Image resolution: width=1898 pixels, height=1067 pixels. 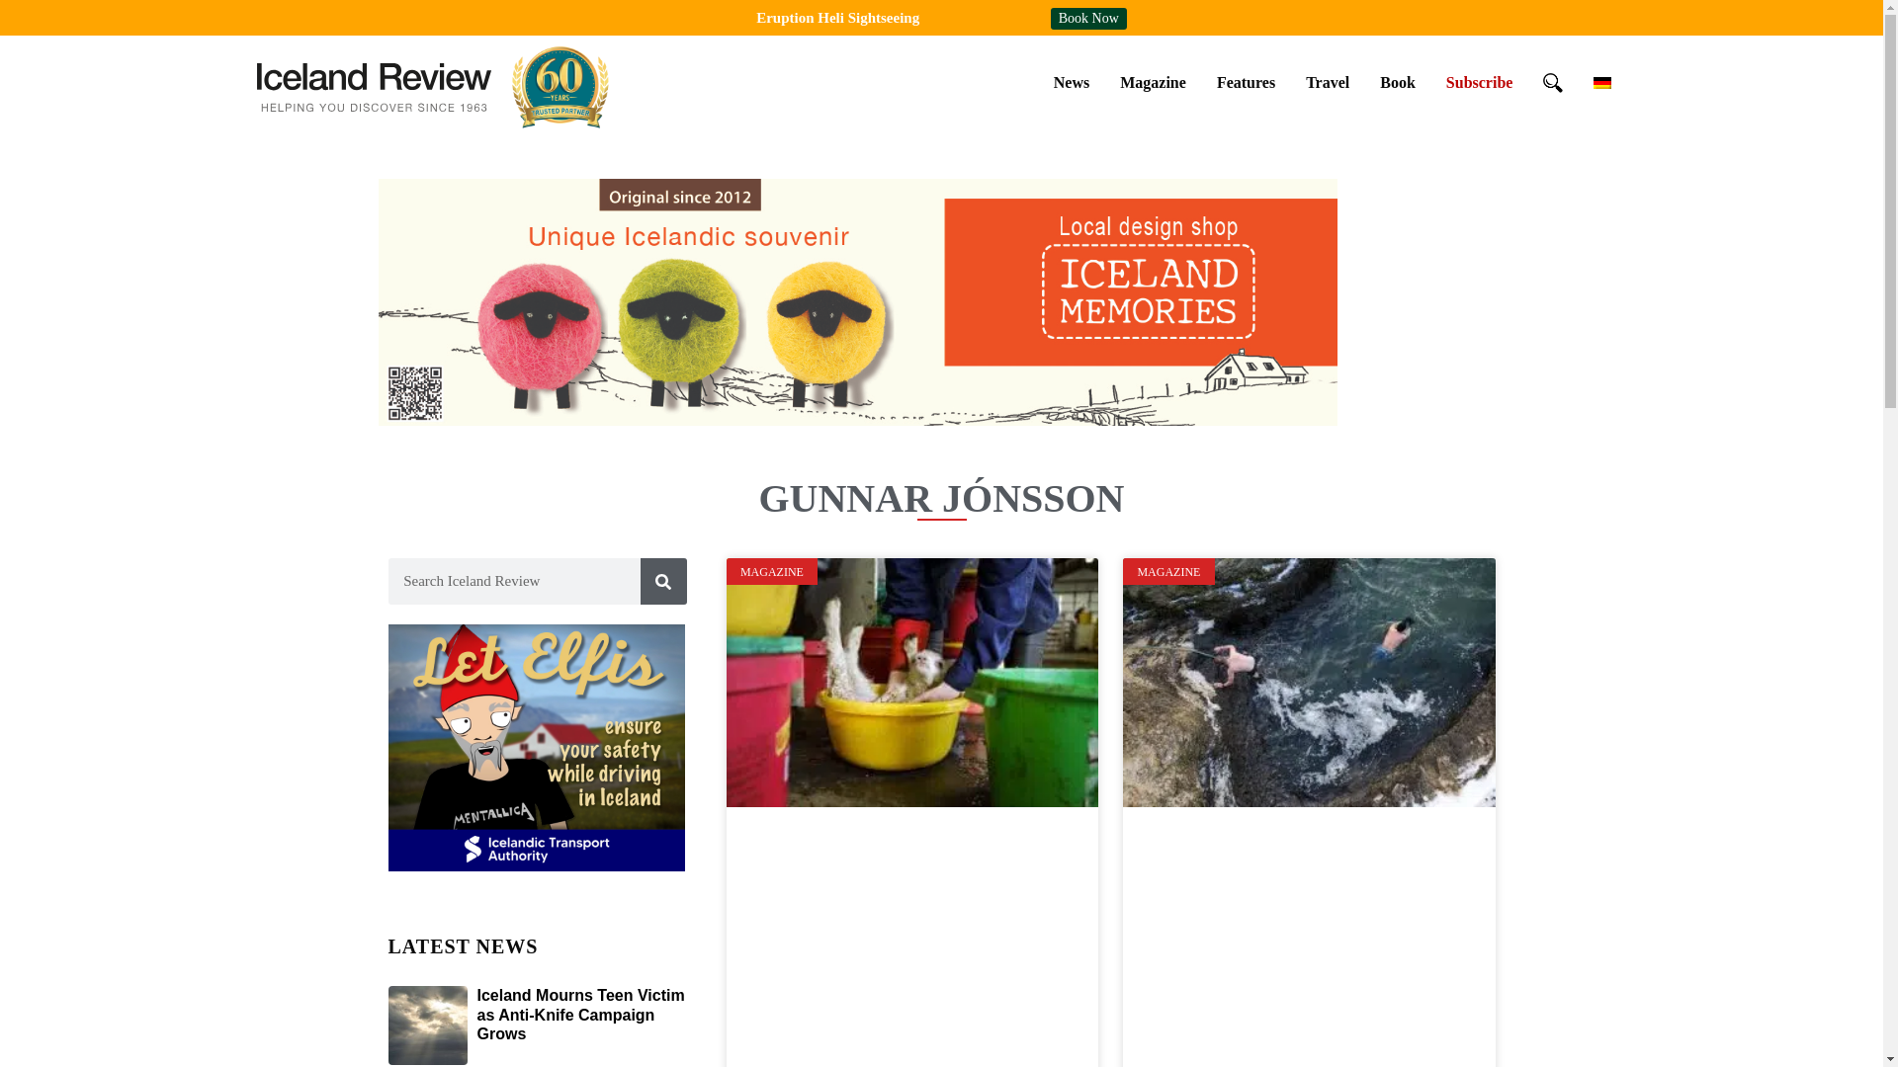 I want to click on Magazine, so click(x=1153, y=82).